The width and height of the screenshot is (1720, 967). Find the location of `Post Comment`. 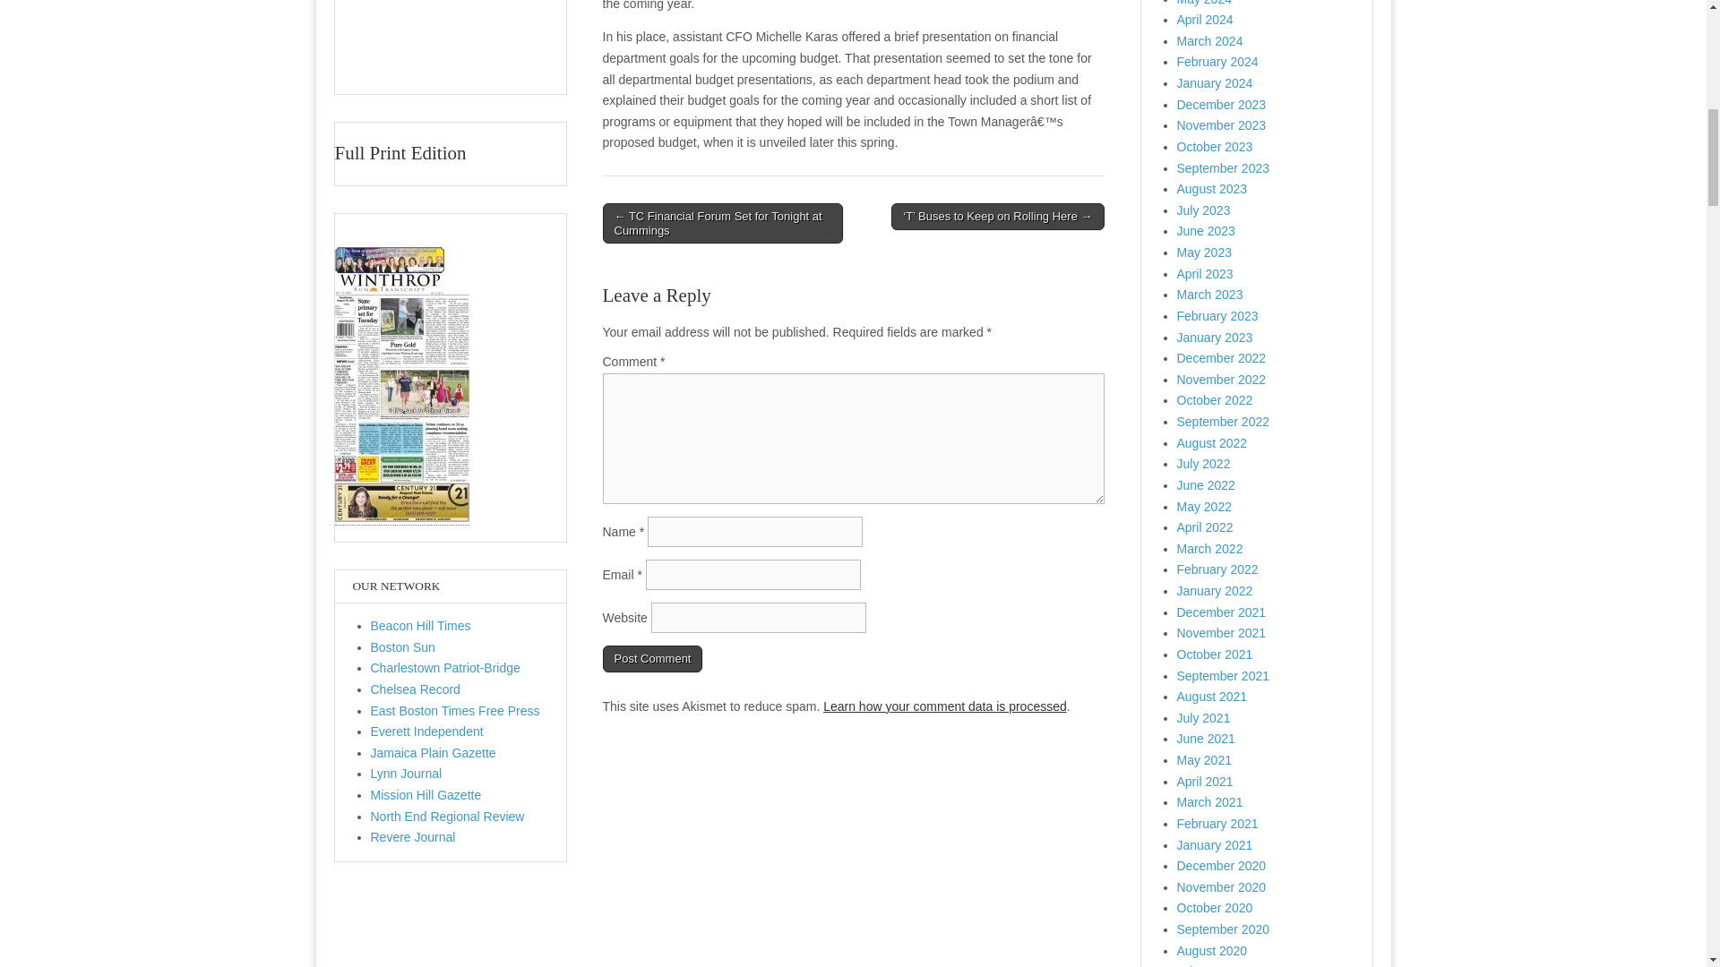

Post Comment is located at coordinates (652, 659).